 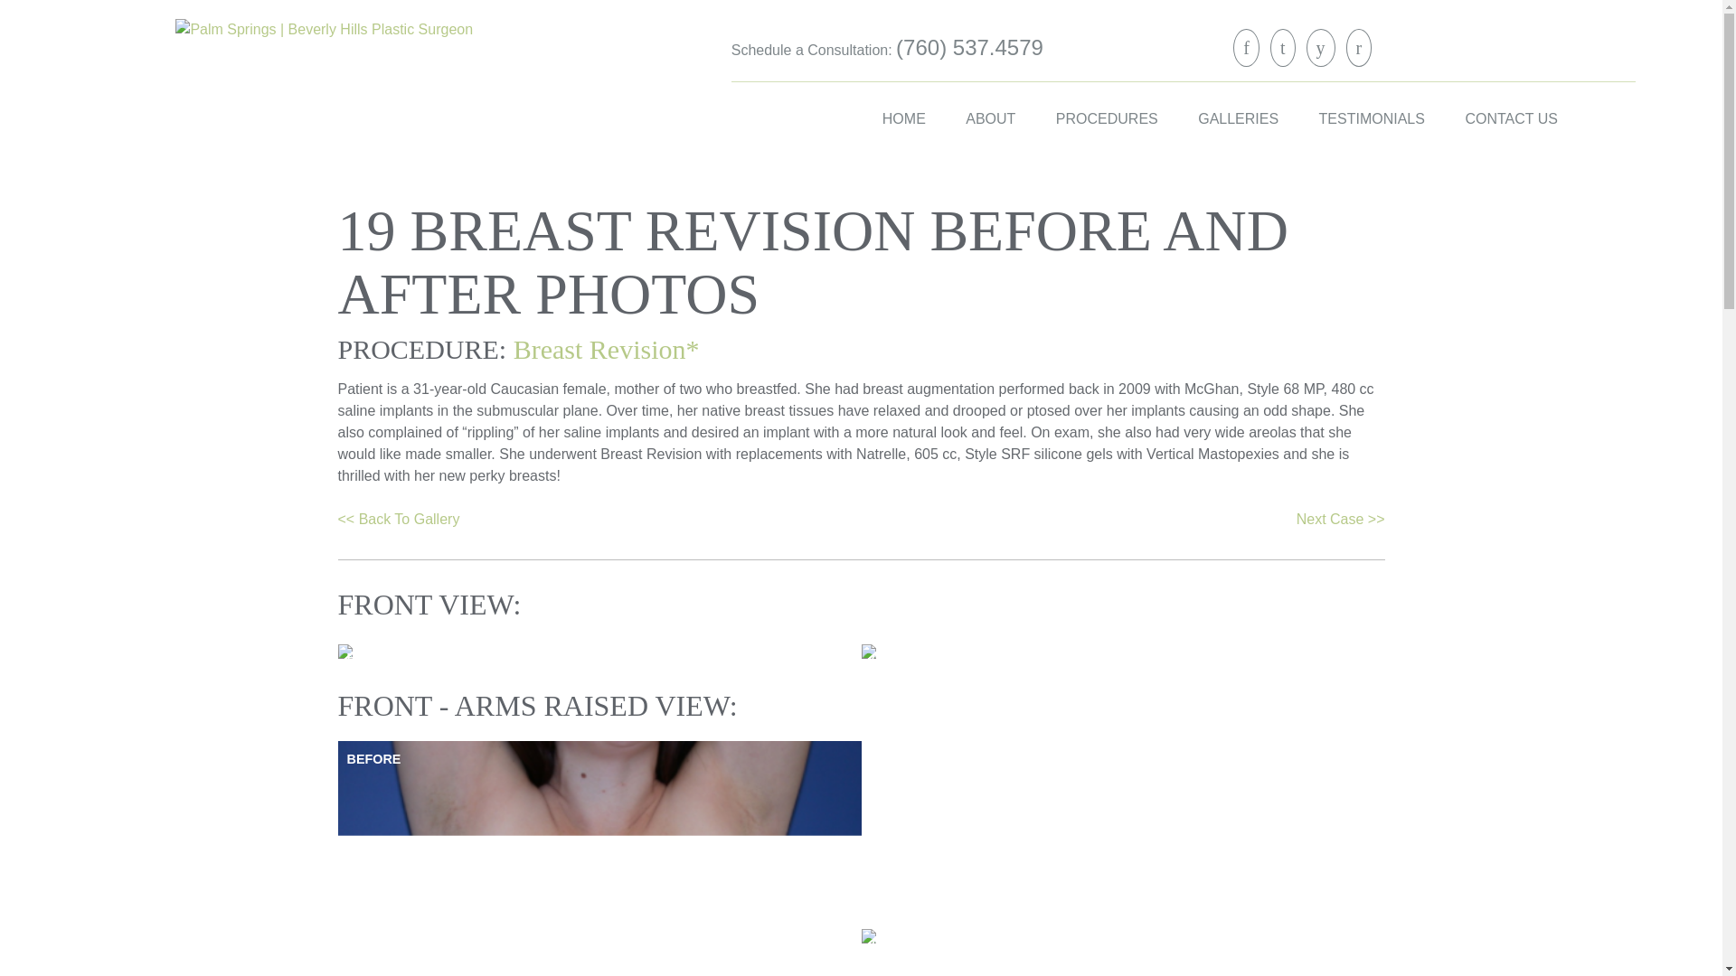 What do you see at coordinates (1107, 118) in the screenshot?
I see `PROCEDURES` at bounding box center [1107, 118].